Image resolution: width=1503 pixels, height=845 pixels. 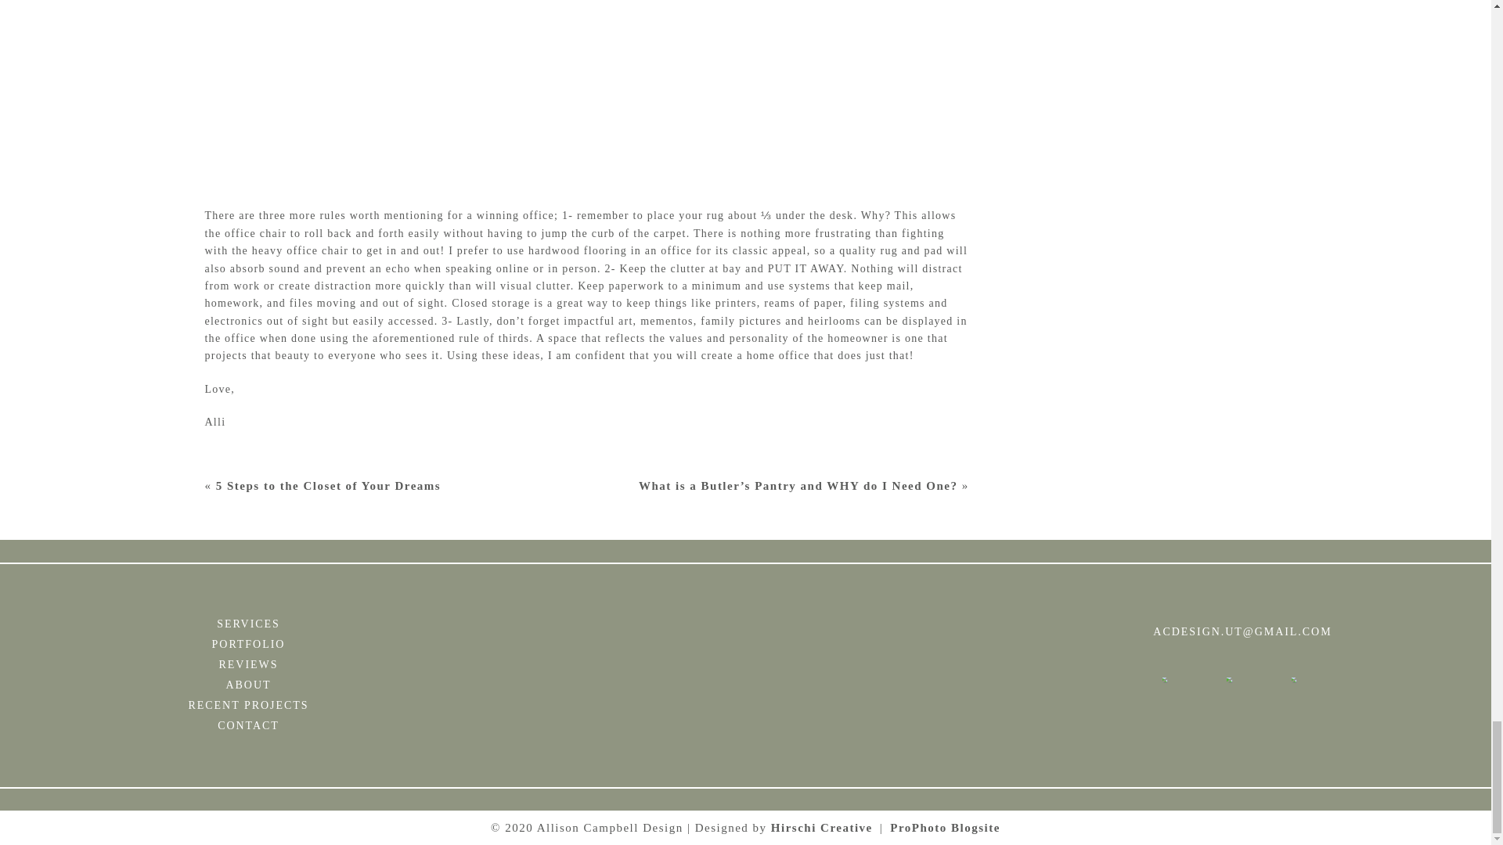 I want to click on ABOUT, so click(x=249, y=685).